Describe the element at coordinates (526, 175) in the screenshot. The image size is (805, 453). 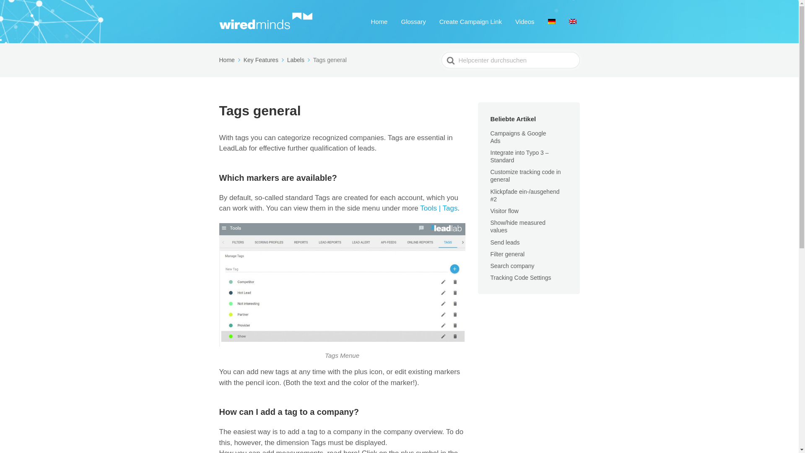
I see `Customize tracking code in general` at that location.